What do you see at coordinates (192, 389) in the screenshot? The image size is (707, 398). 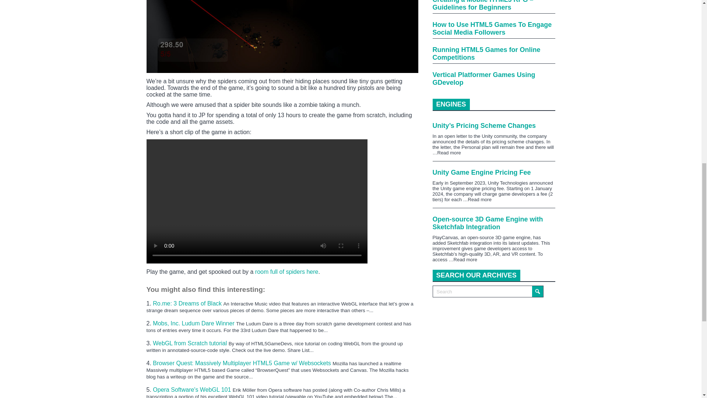 I see `Opera Software's WebGL 101` at bounding box center [192, 389].